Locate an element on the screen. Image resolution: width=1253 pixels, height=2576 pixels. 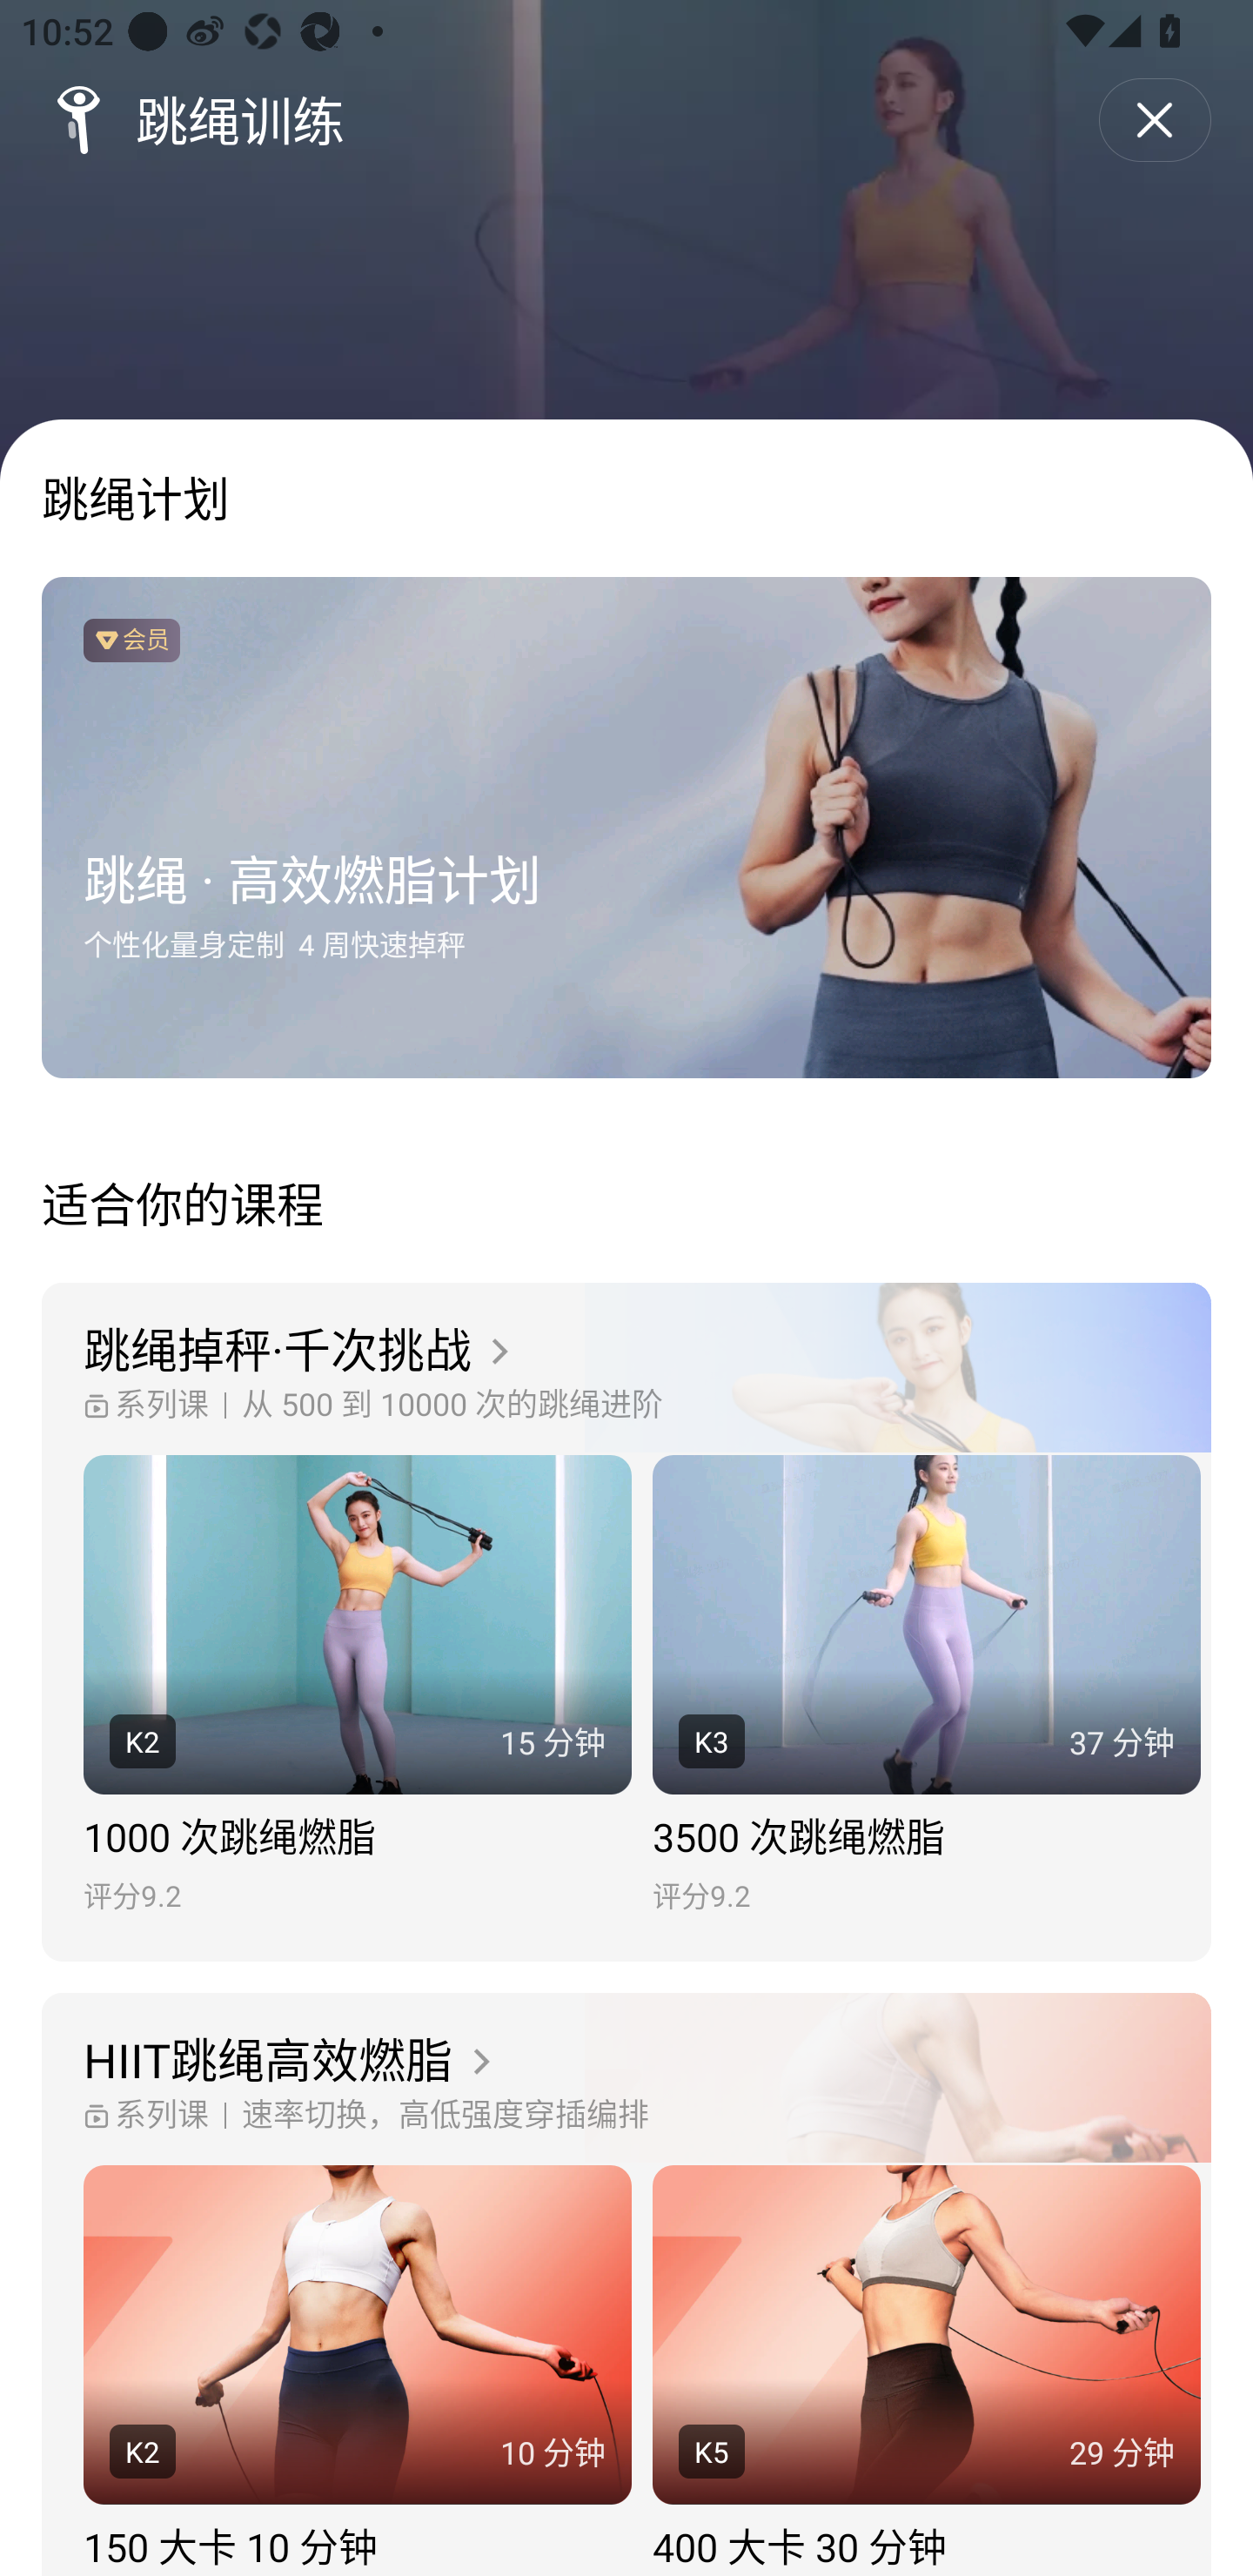
会员 跳绳 · 高效燃脂计划 个性化量身定制  4 周快速掉秤 is located at coordinates (626, 828).